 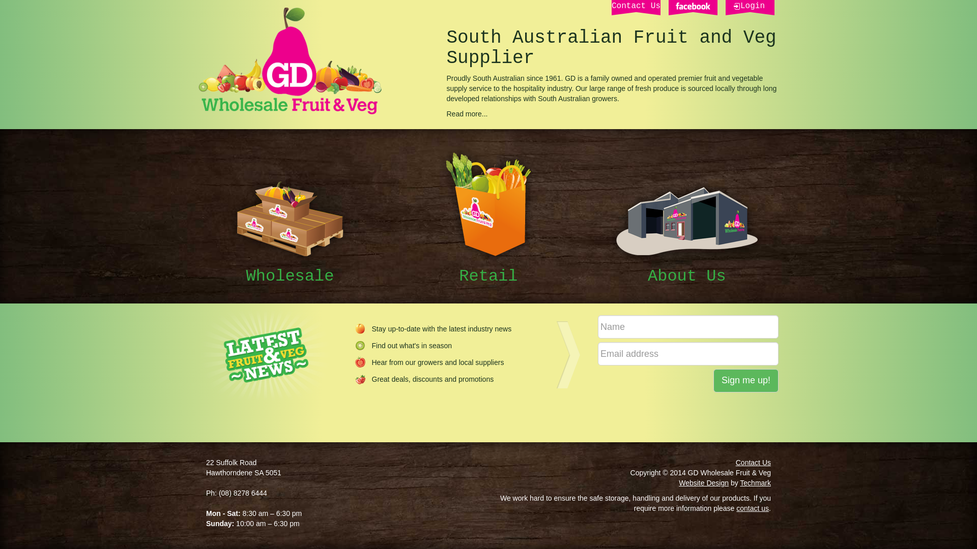 What do you see at coordinates (753, 508) in the screenshot?
I see `contact us` at bounding box center [753, 508].